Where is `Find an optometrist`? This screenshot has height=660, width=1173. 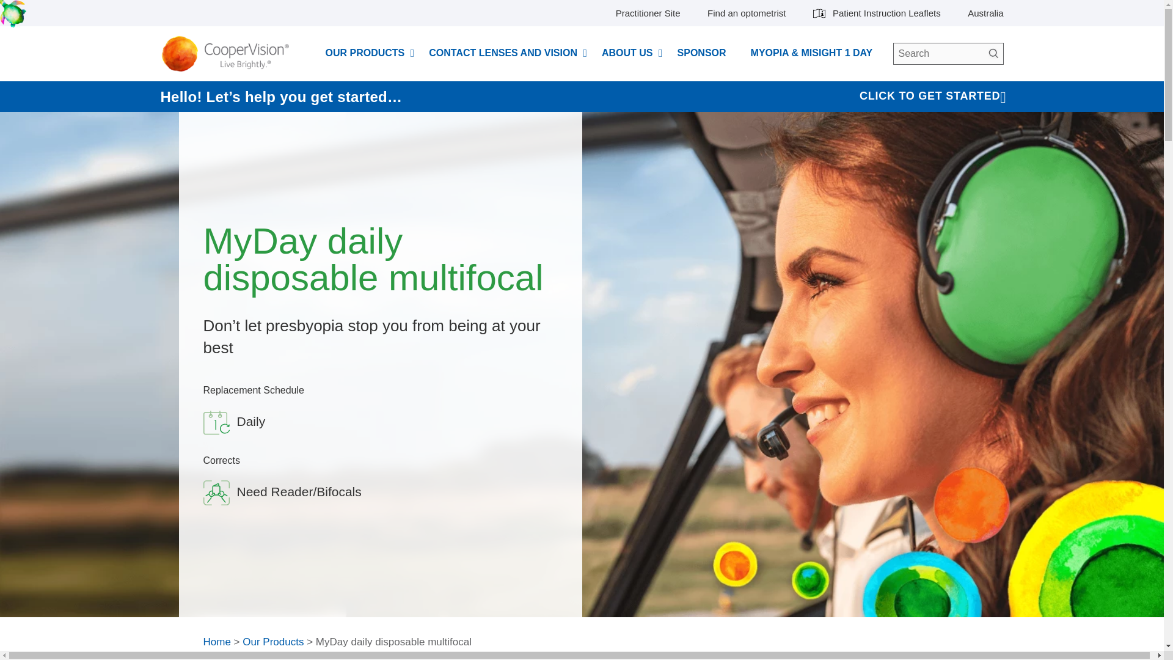 Find an optometrist is located at coordinates (747, 13).